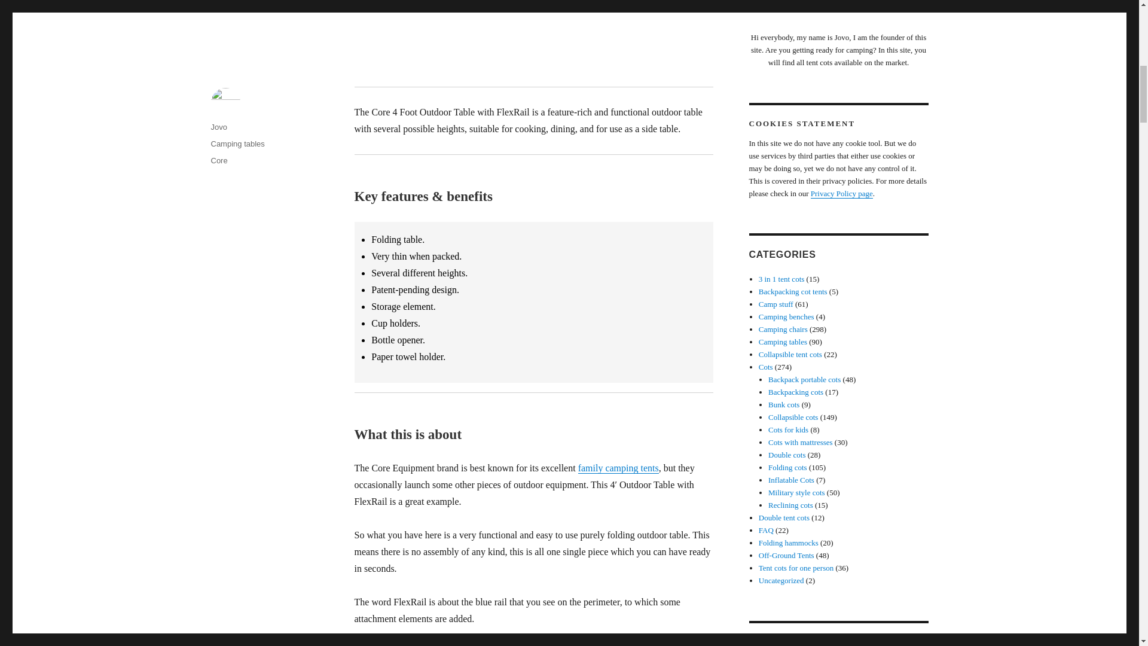 Image resolution: width=1148 pixels, height=646 pixels. I want to click on Jovo, so click(218, 127).